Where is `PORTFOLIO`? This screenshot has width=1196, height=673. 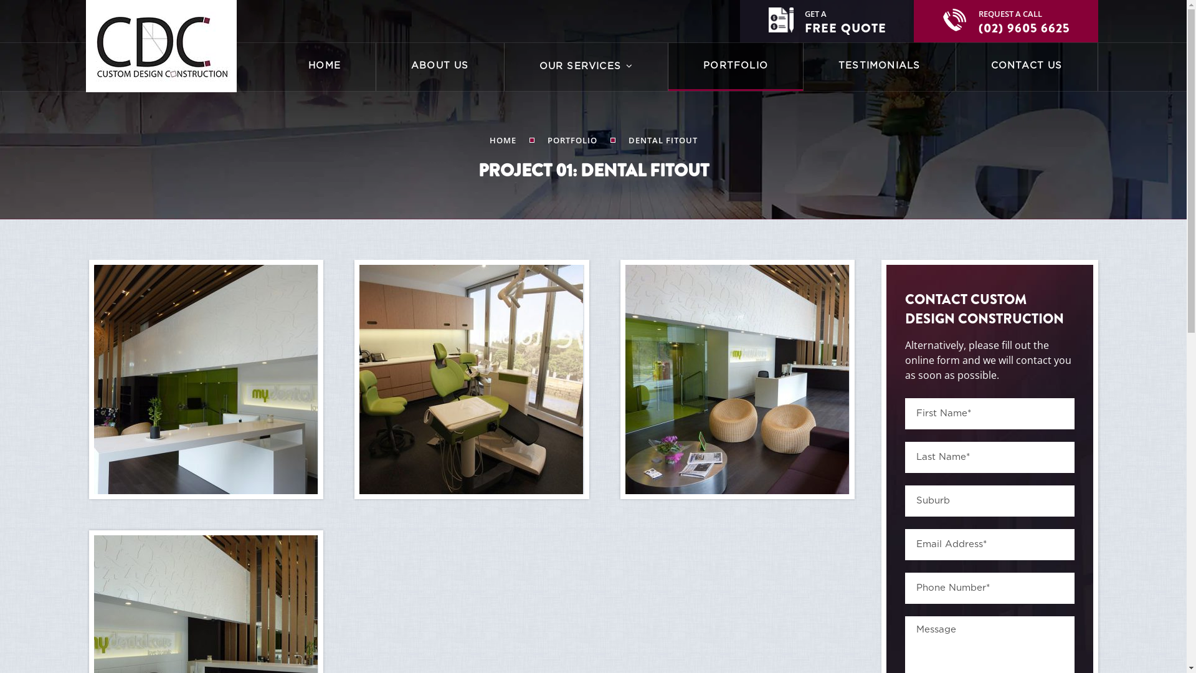 PORTFOLIO is located at coordinates (572, 140).